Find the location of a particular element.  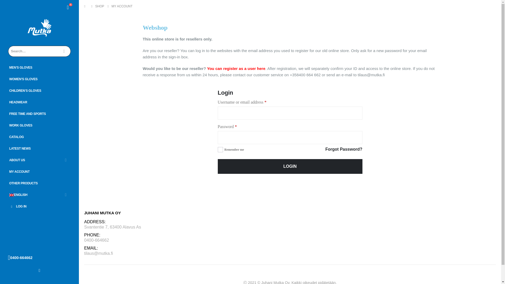

WORK GLOVES is located at coordinates (39, 125).